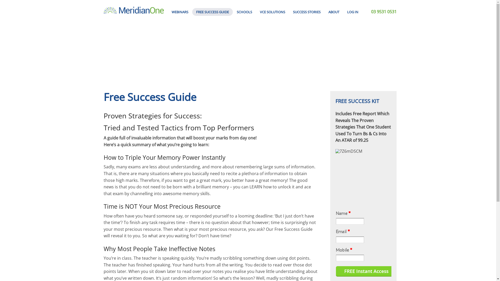 The image size is (500, 281). I want to click on FREE SUCCESS GUIDE, so click(213, 12).